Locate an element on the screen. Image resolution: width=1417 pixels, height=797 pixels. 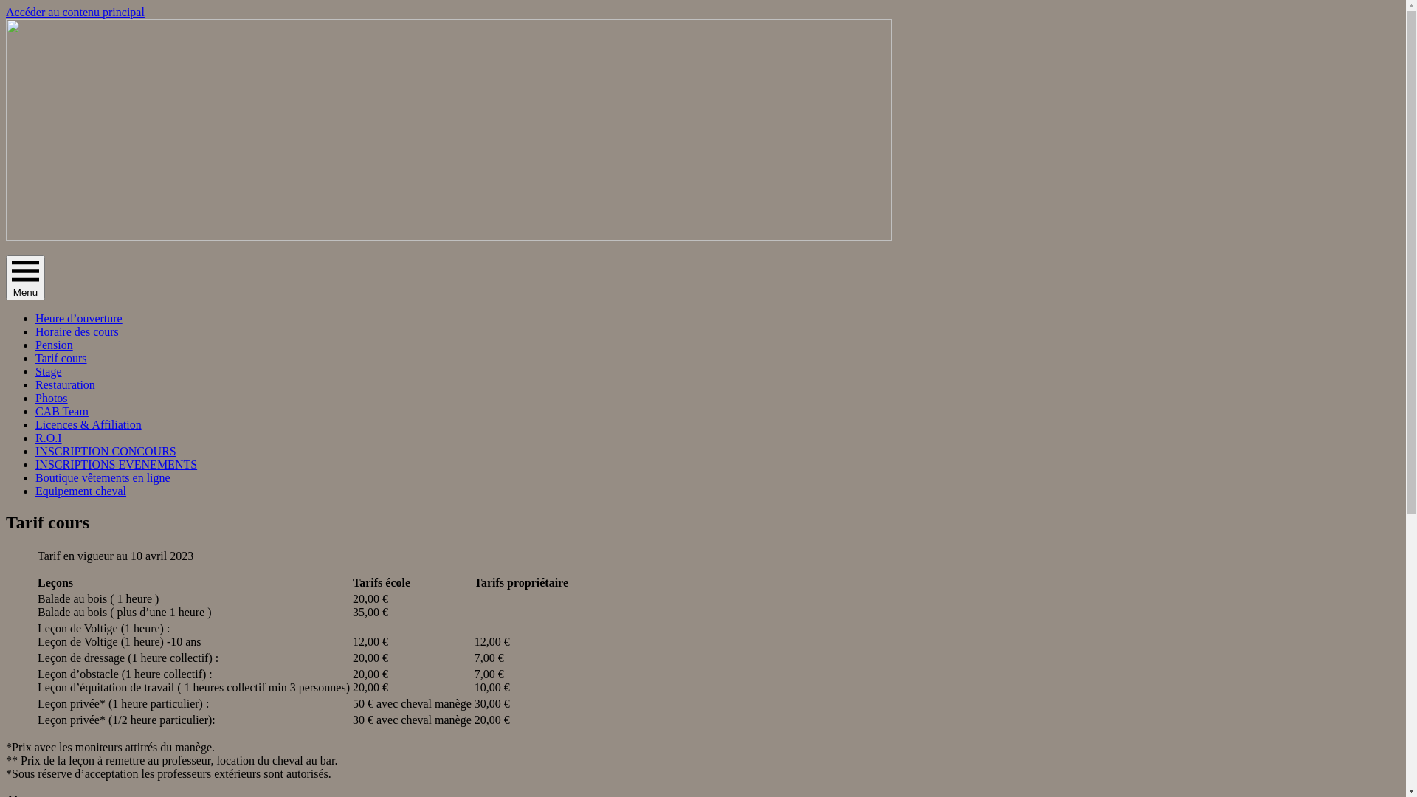
Horaire des cours is located at coordinates (77, 332).